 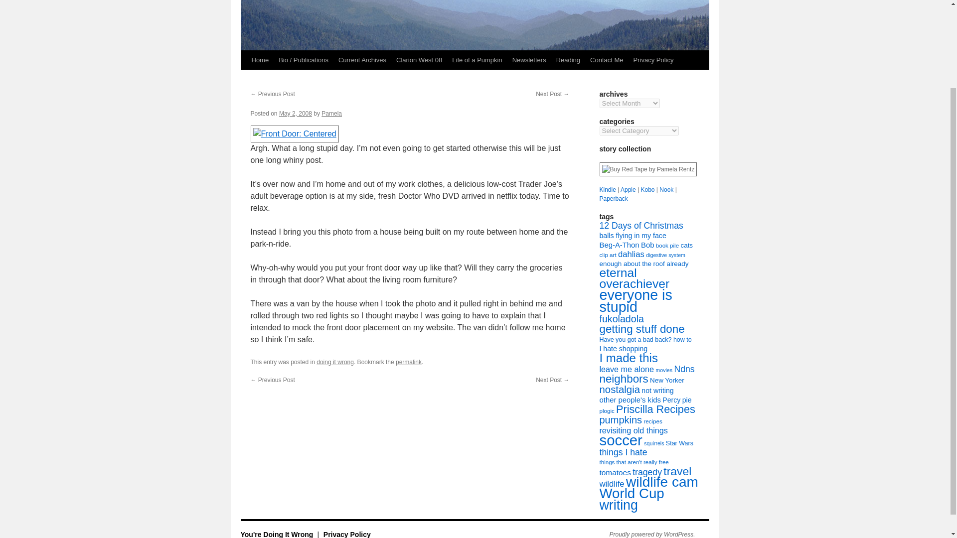 What do you see at coordinates (477, 60) in the screenshot?
I see `Life of a Pumpkin` at bounding box center [477, 60].